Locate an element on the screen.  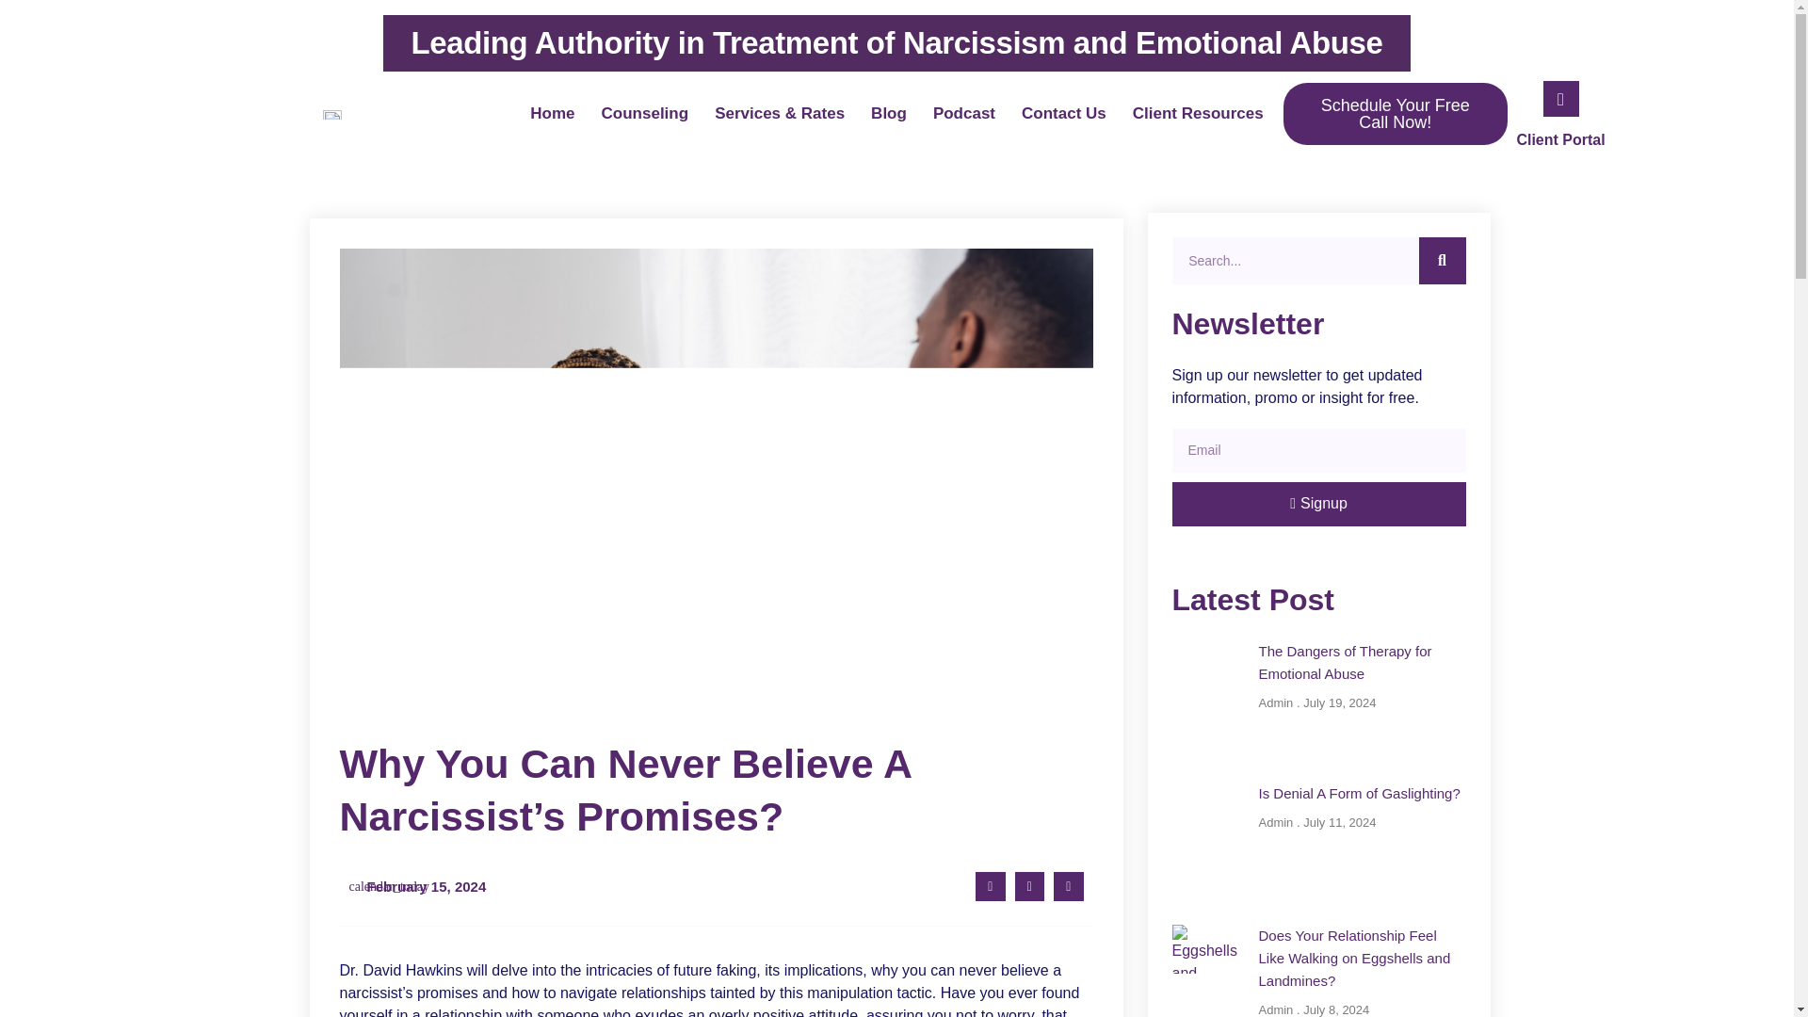
Client Resources is located at coordinates (1198, 113).